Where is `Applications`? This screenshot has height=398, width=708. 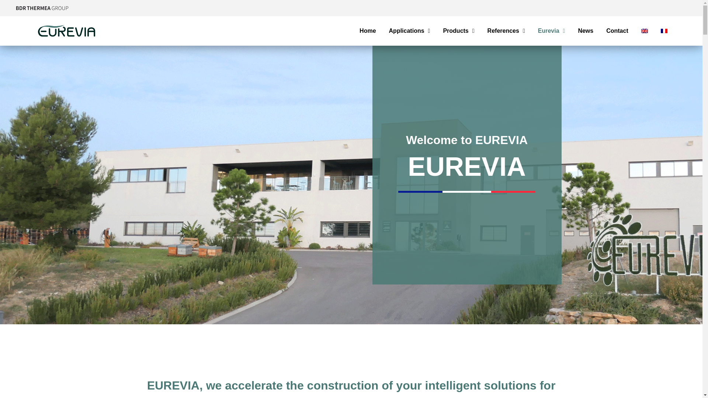 Applications is located at coordinates (409, 31).